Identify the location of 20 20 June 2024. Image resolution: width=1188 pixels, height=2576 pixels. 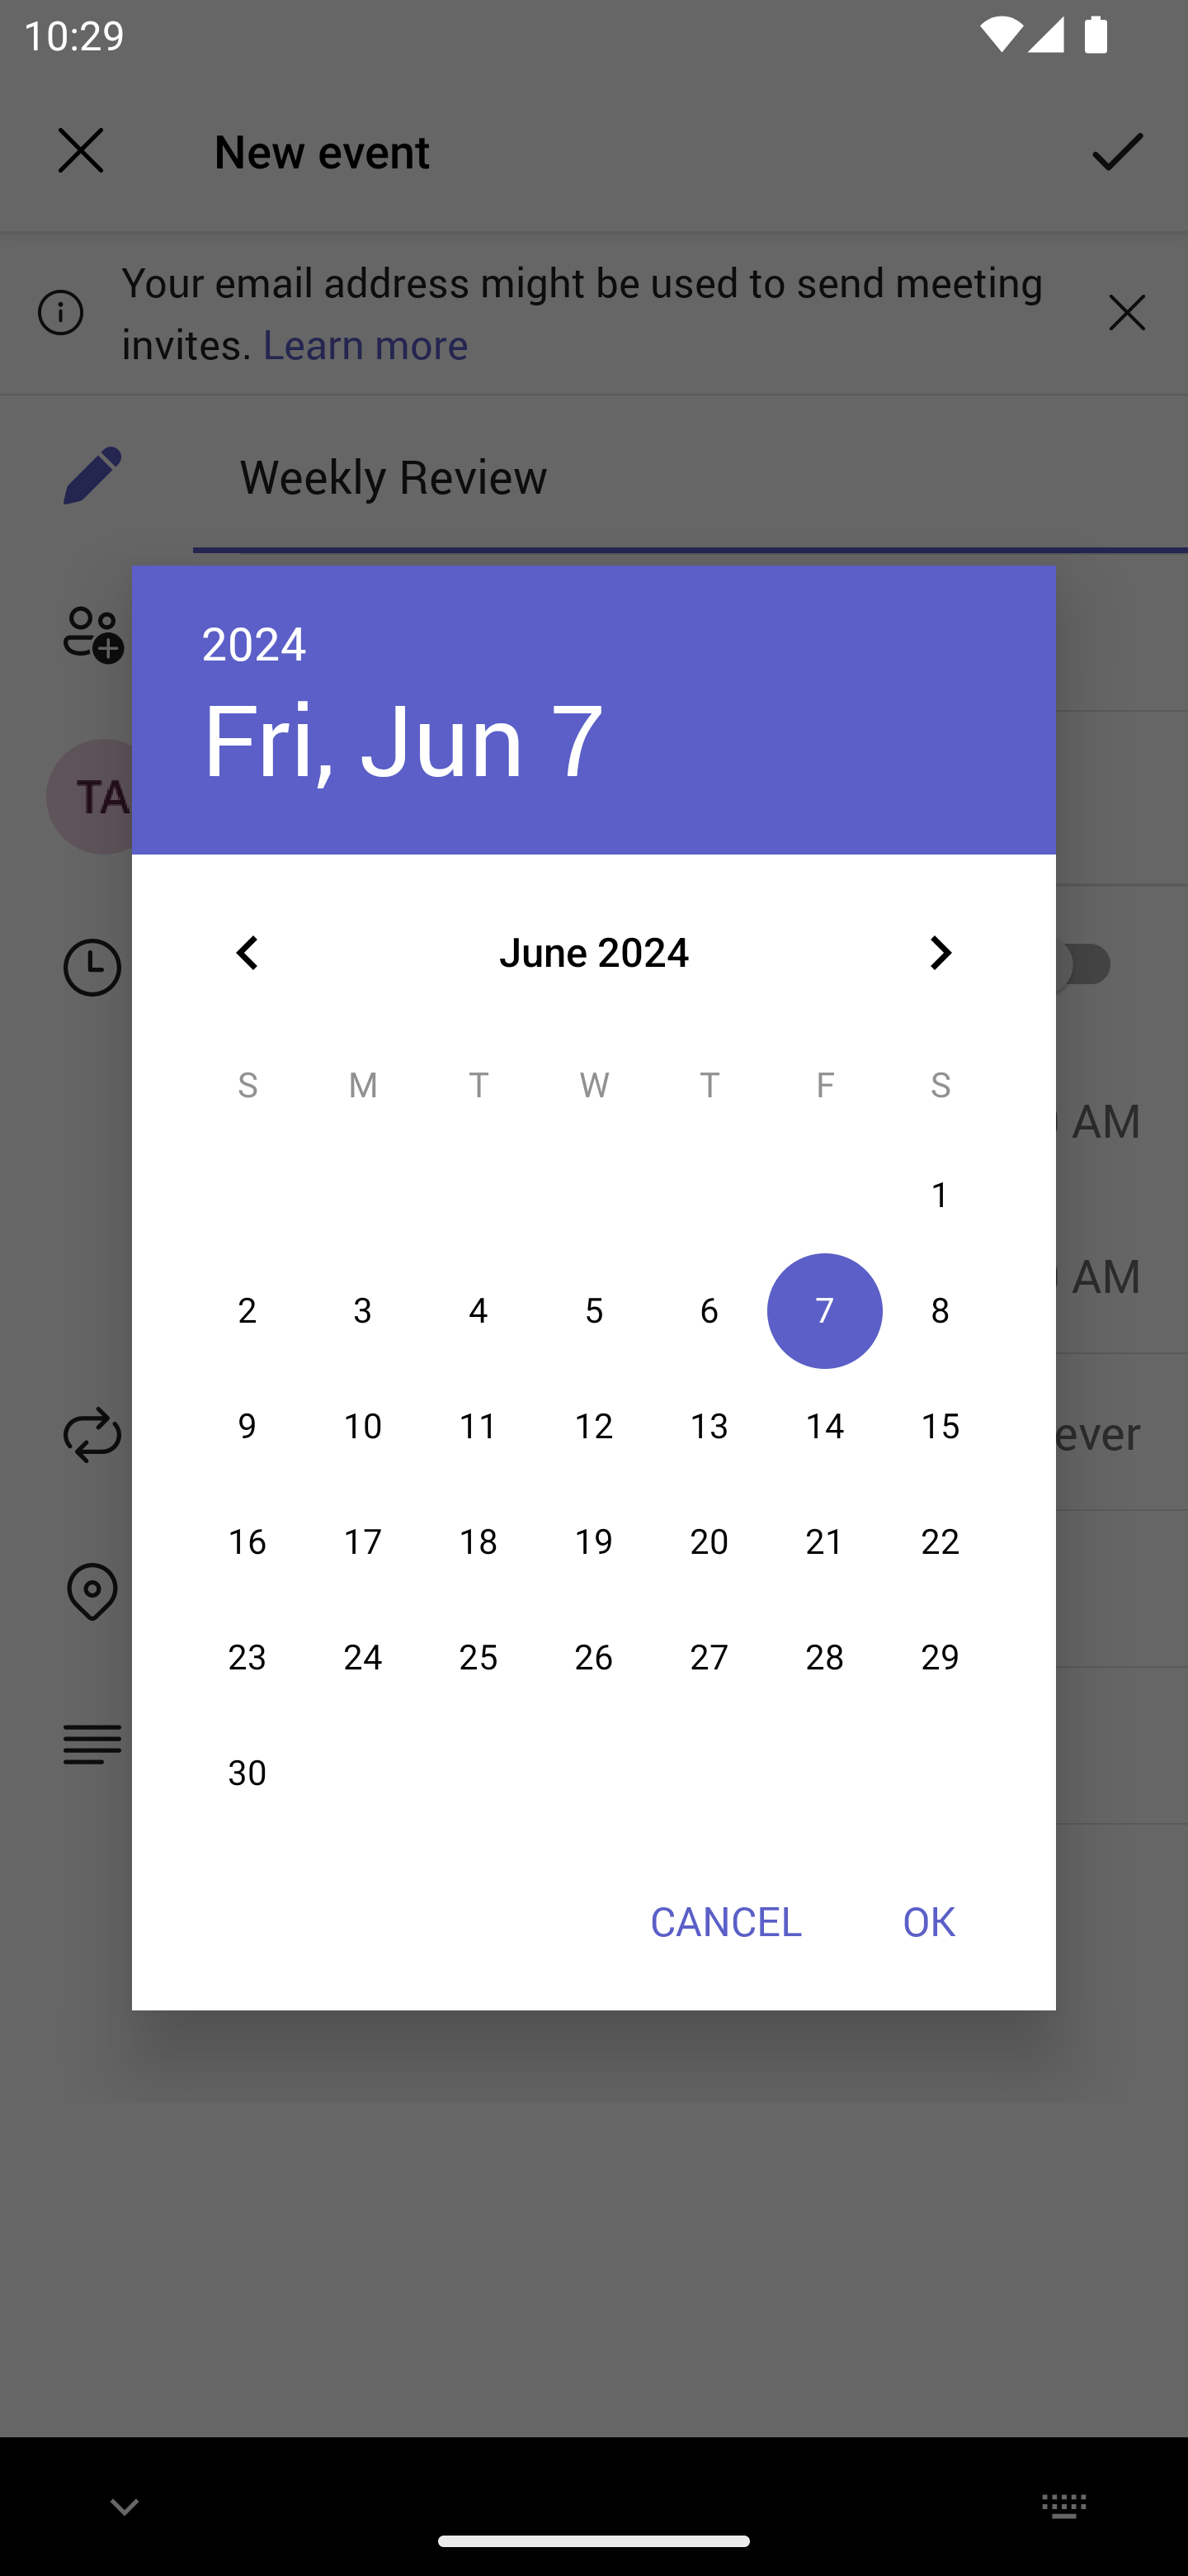
(709, 1541).